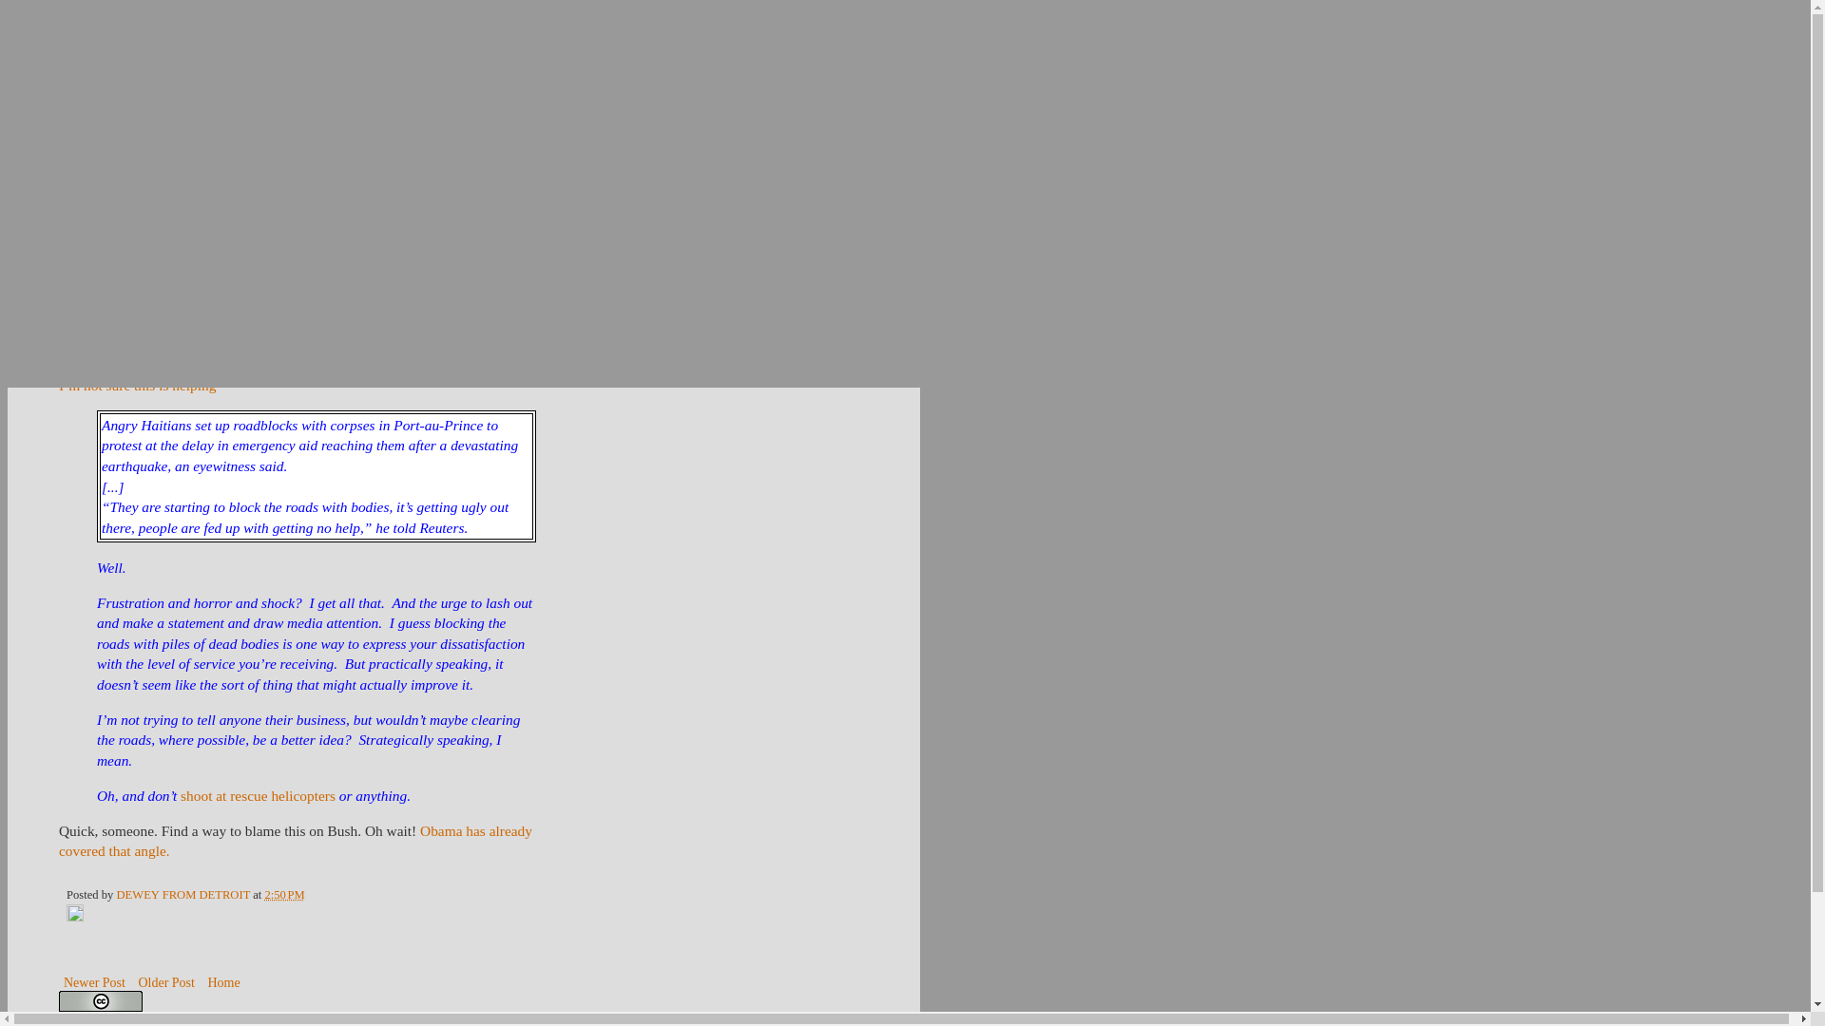  I want to click on Edit Post, so click(74, 918).